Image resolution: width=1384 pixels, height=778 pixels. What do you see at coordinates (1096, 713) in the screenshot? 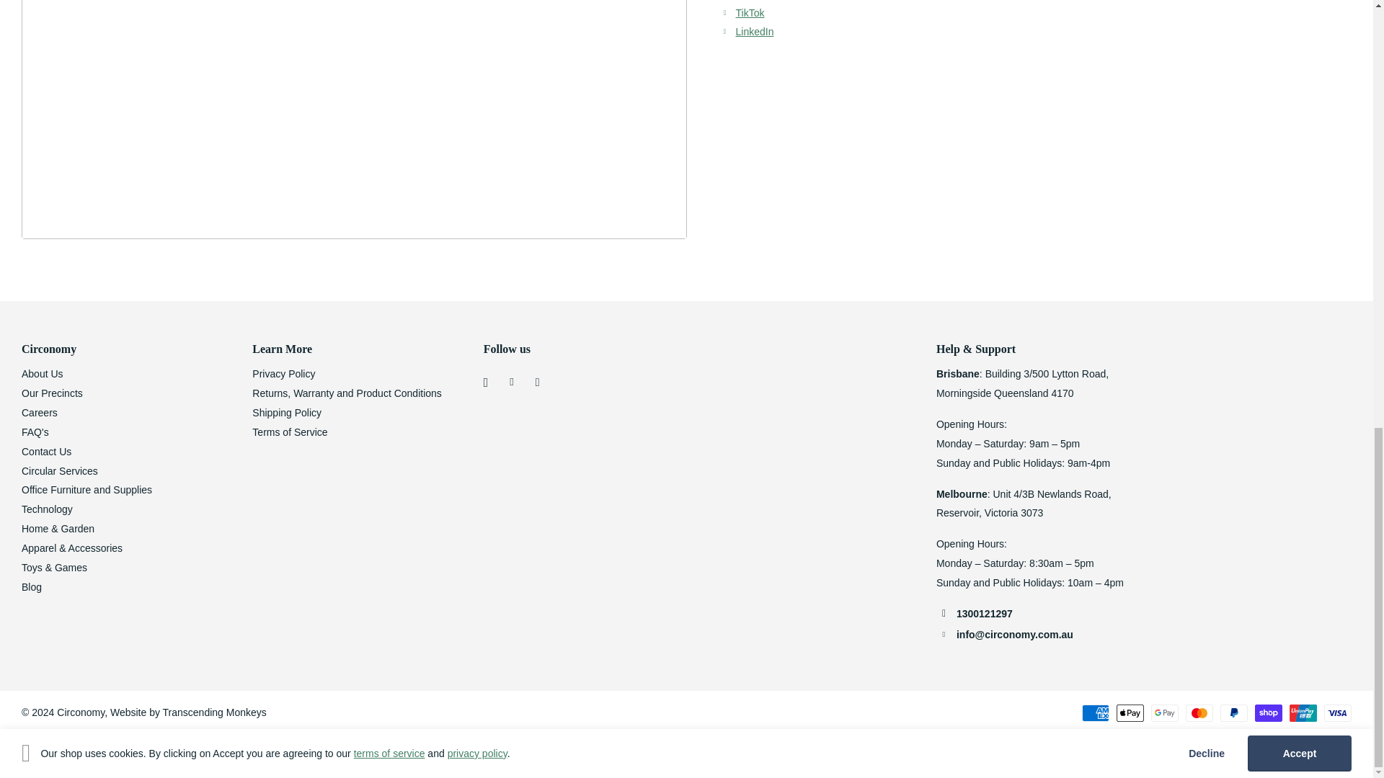
I see `American Express` at bounding box center [1096, 713].